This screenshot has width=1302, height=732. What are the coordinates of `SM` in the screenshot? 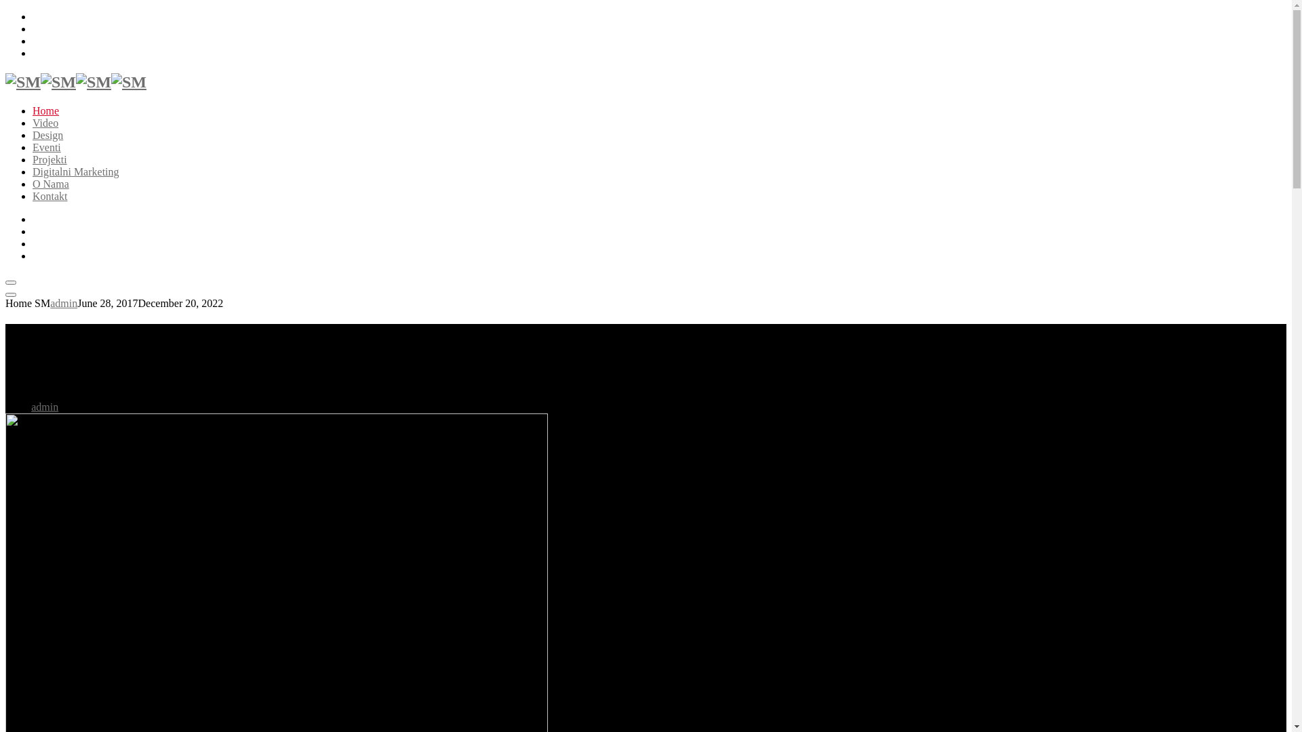 It's located at (41, 82).